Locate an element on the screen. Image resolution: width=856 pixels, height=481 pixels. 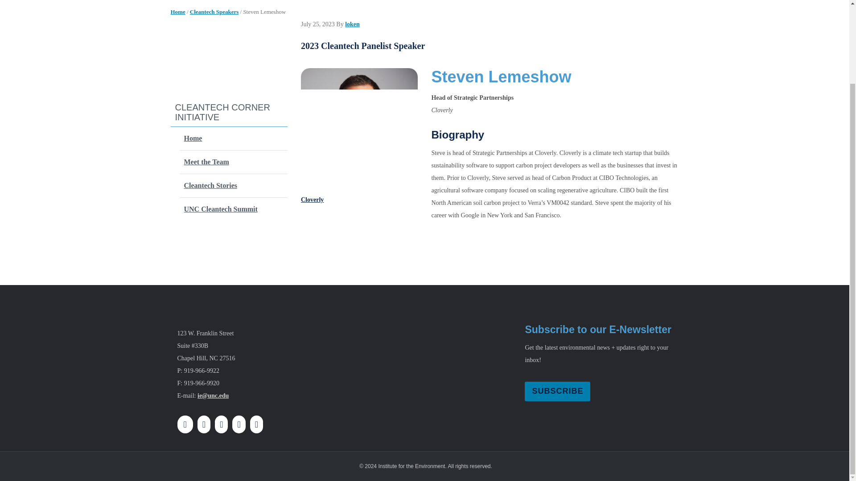
Home is located at coordinates (177, 12).